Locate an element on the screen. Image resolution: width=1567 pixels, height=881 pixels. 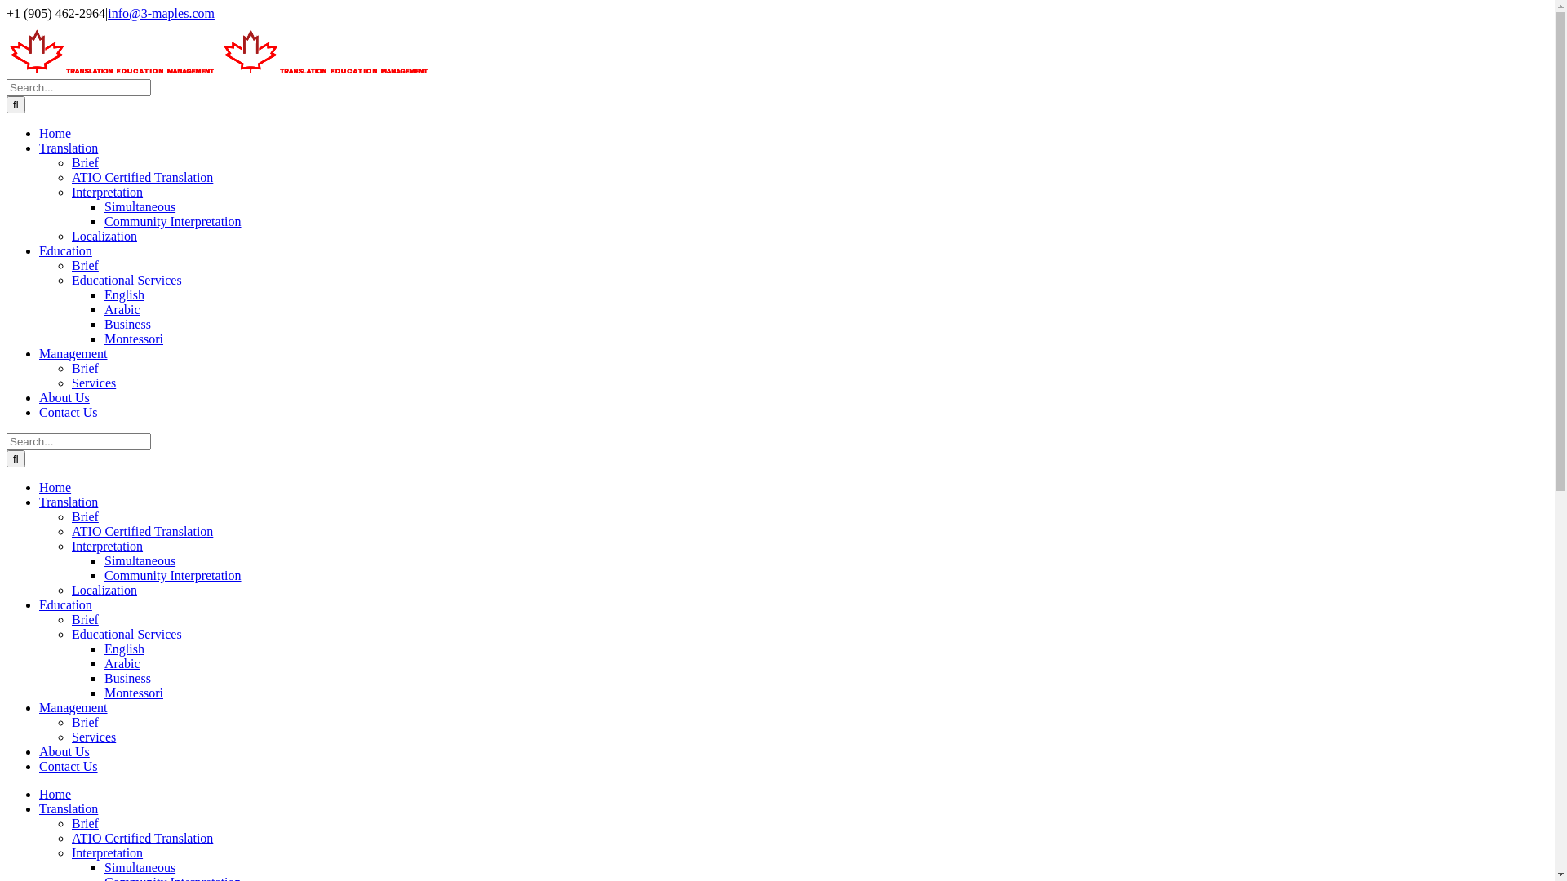
Arabic is located at coordinates (122, 310).